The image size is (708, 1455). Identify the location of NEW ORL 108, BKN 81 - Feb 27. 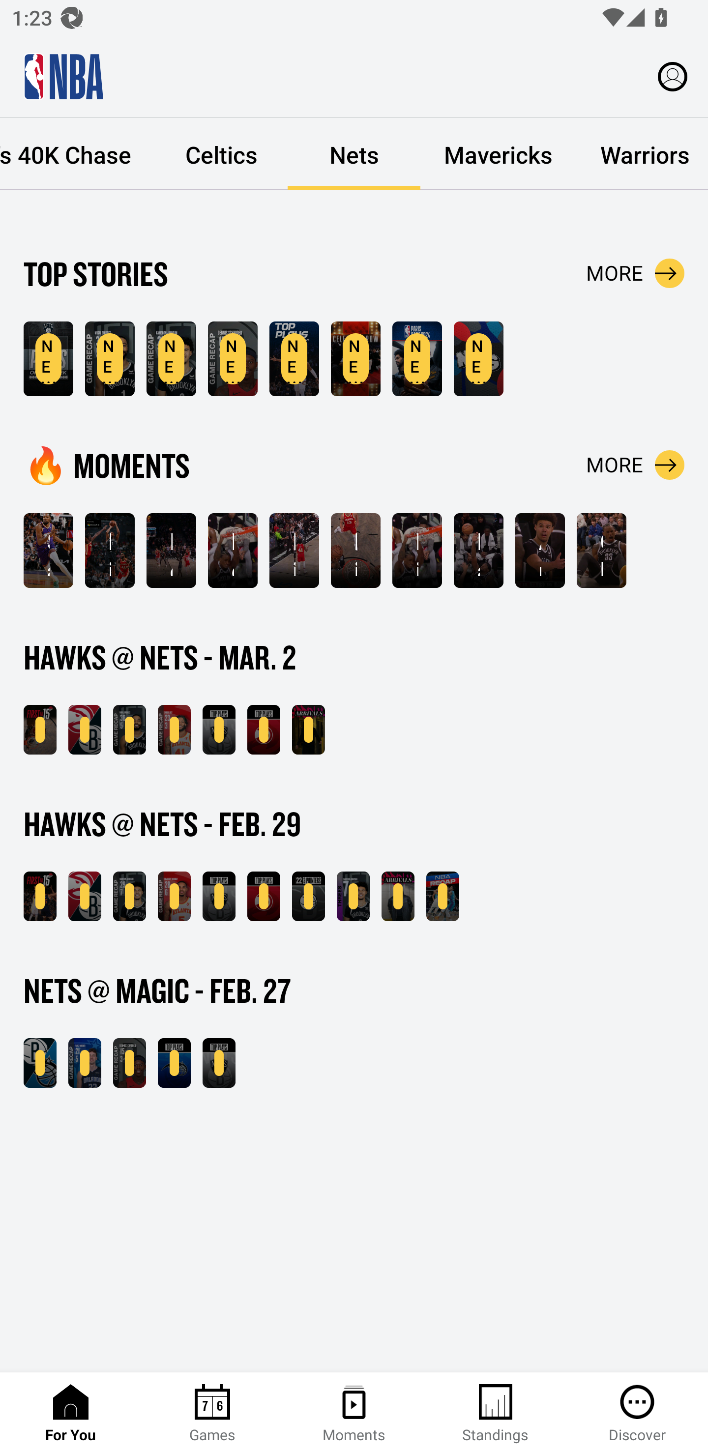
(40, 1064).